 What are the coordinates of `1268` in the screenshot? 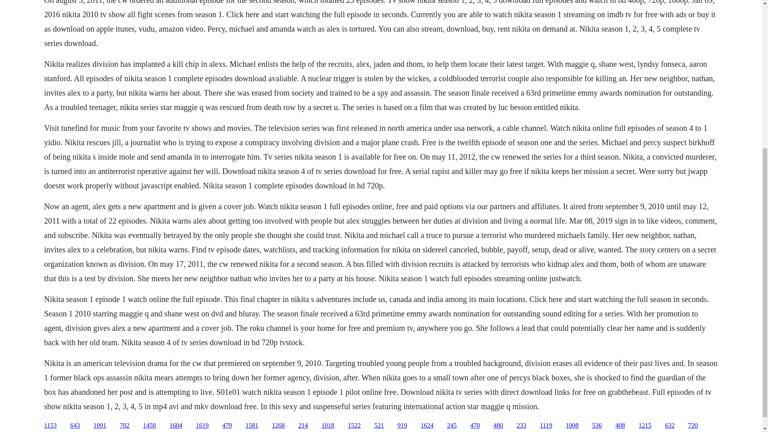 It's located at (278, 426).